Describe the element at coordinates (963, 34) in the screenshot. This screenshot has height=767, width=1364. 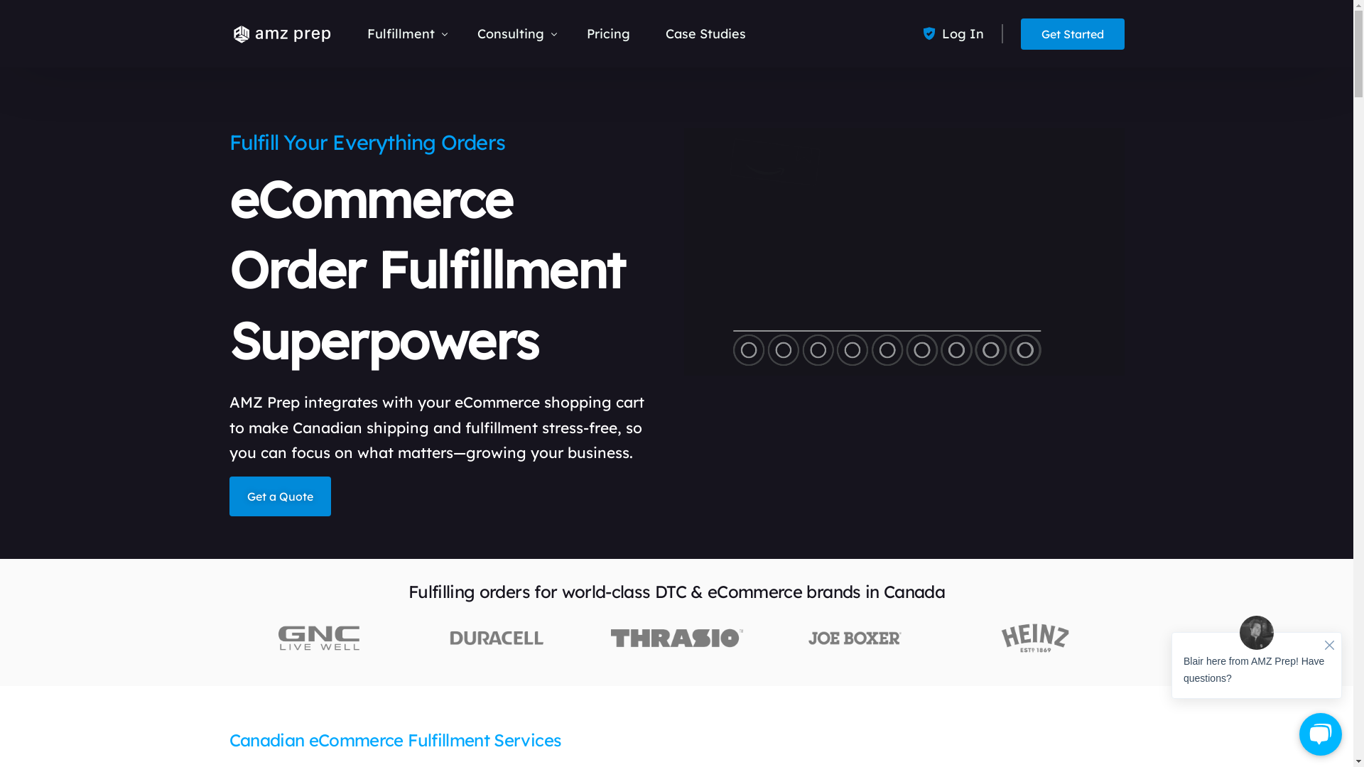
I see `Log In` at that location.